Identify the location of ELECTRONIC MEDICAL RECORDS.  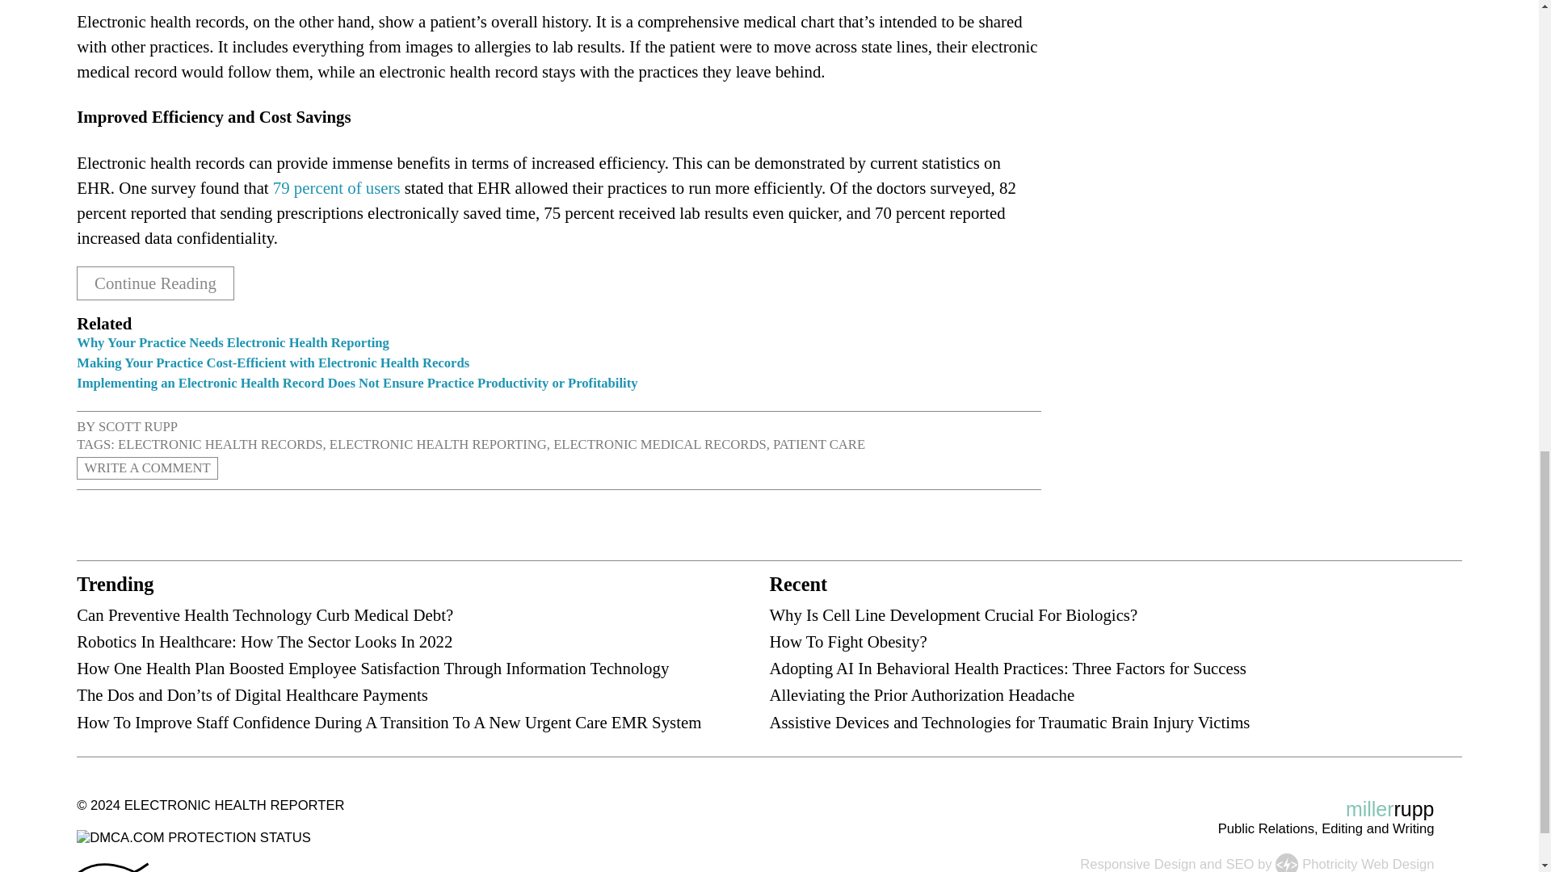
(659, 444).